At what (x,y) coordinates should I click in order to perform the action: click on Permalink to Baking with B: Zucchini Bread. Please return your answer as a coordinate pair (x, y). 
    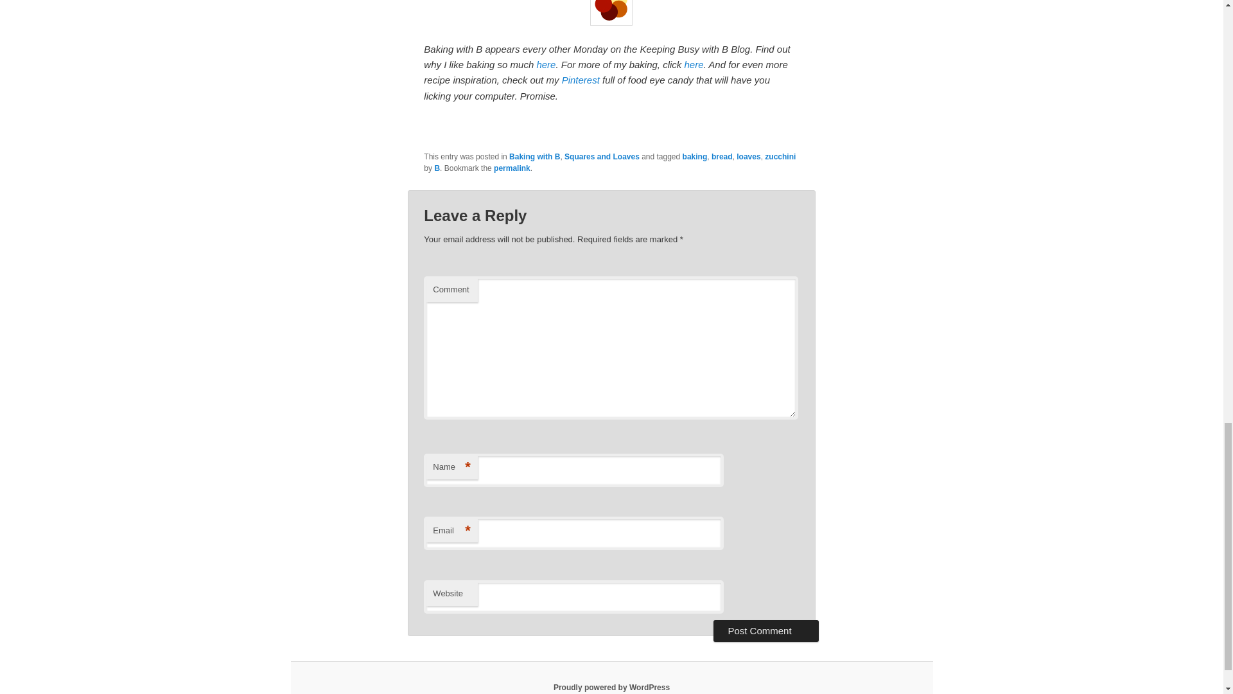
    Looking at the image, I should click on (512, 168).